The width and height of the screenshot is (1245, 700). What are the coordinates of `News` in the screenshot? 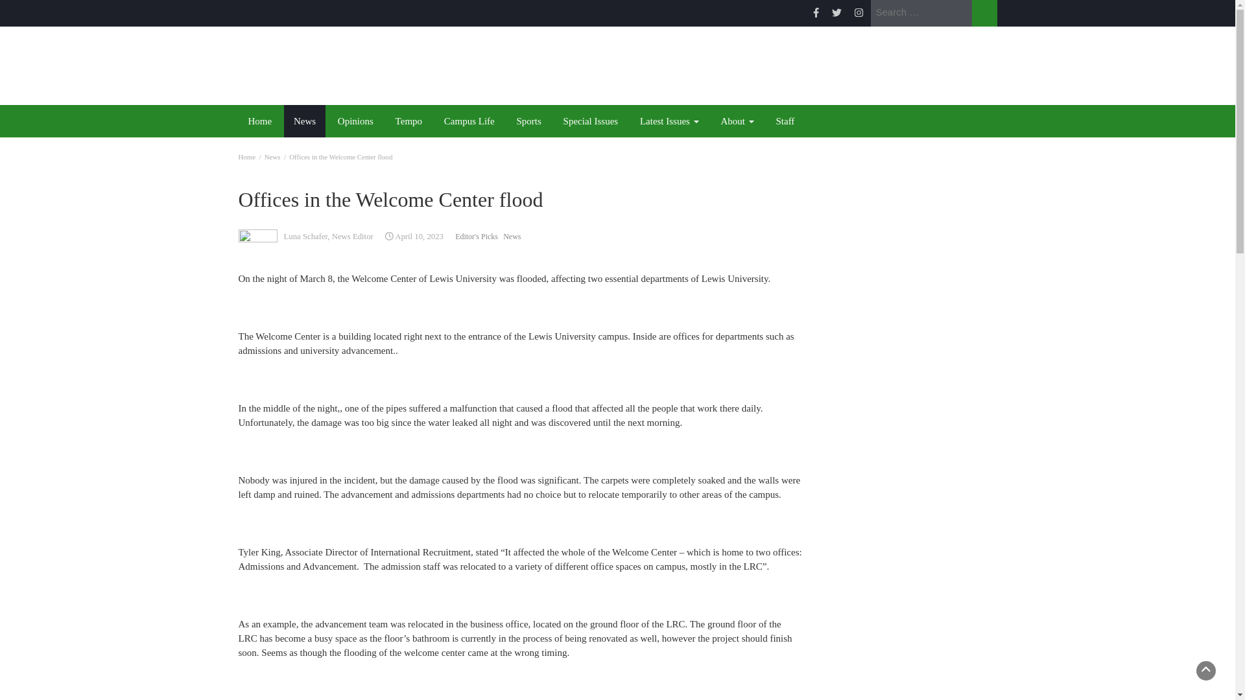 It's located at (272, 157).